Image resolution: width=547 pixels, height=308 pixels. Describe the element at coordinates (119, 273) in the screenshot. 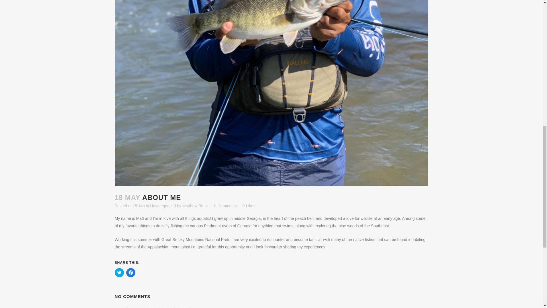

I see `Click to share on Twitter` at that location.